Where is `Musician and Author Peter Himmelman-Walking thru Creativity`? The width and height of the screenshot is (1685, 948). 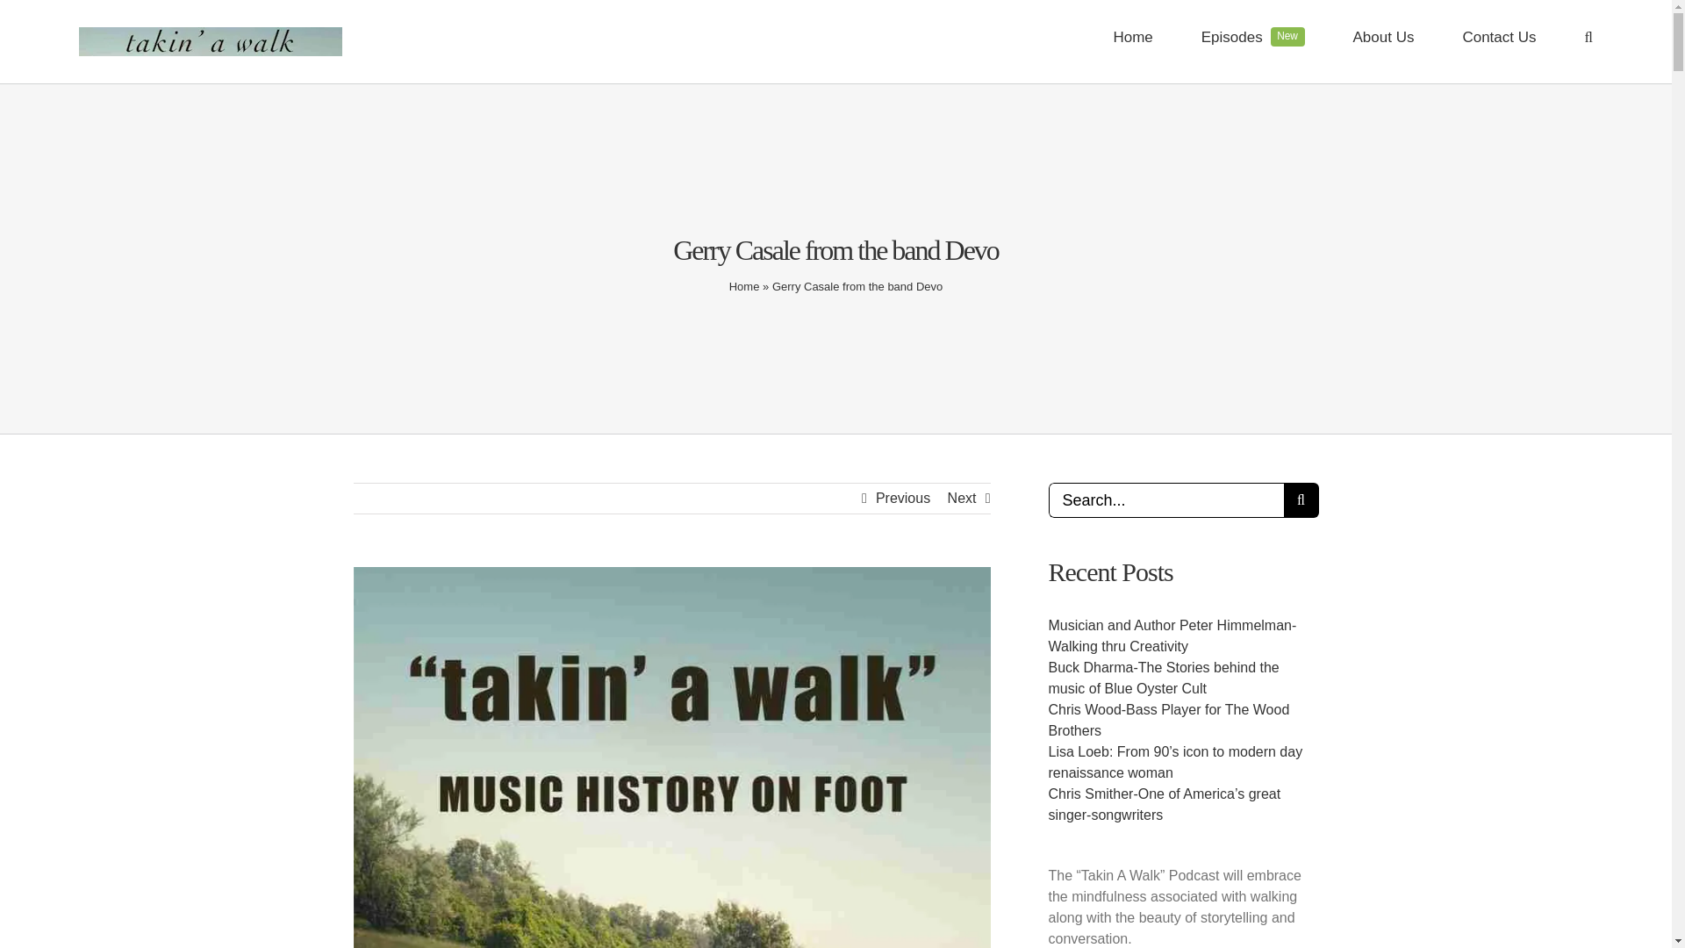 Musician and Author Peter Himmelman-Walking thru Creativity is located at coordinates (1172, 636).